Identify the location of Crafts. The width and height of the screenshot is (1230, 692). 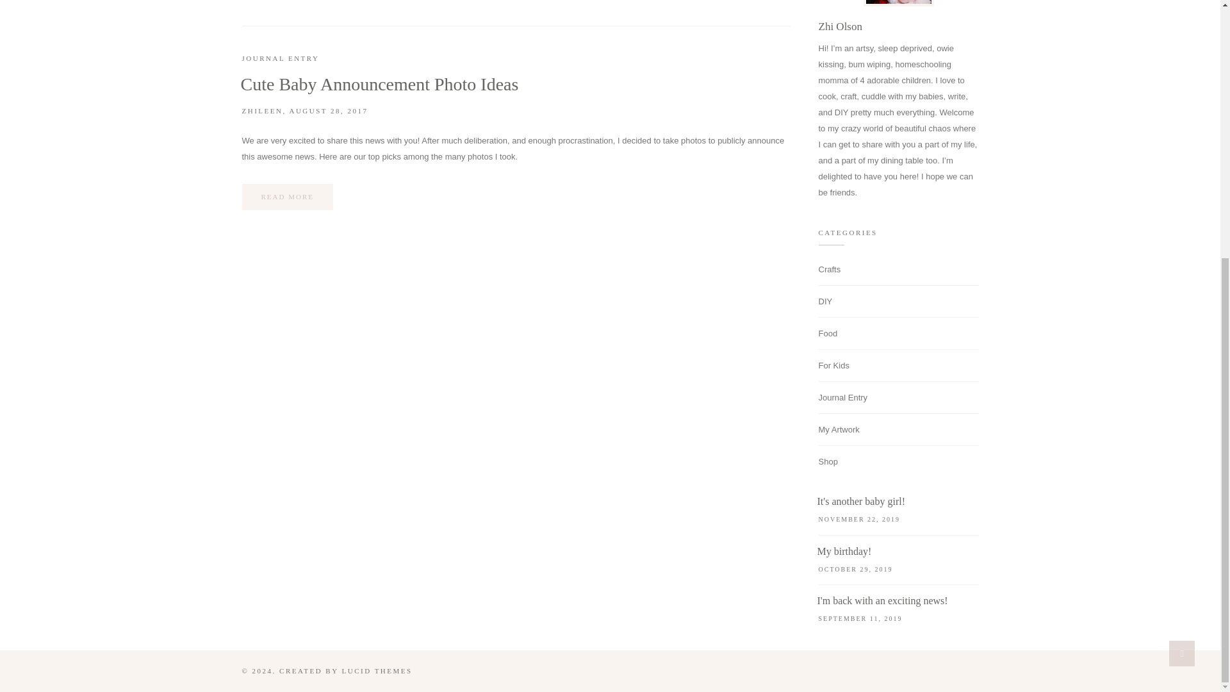
(830, 269).